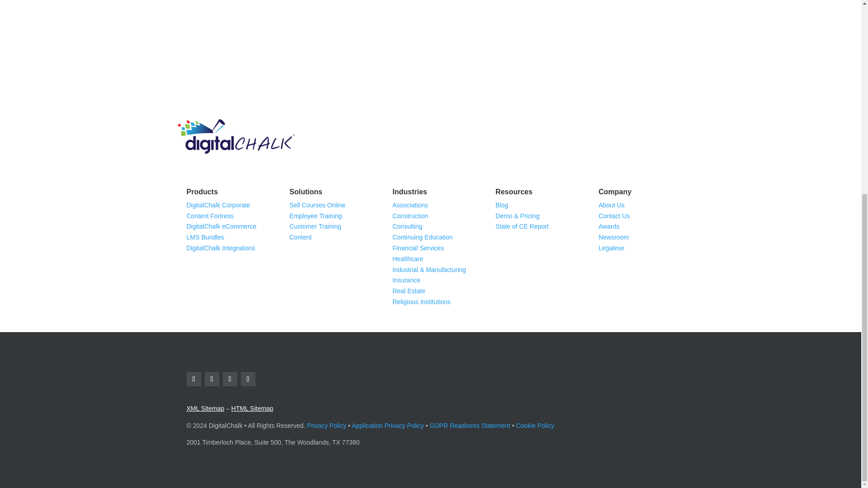 Image resolution: width=868 pixels, height=488 pixels. What do you see at coordinates (218, 205) in the screenshot?
I see `DigitalChalk Corporate` at bounding box center [218, 205].